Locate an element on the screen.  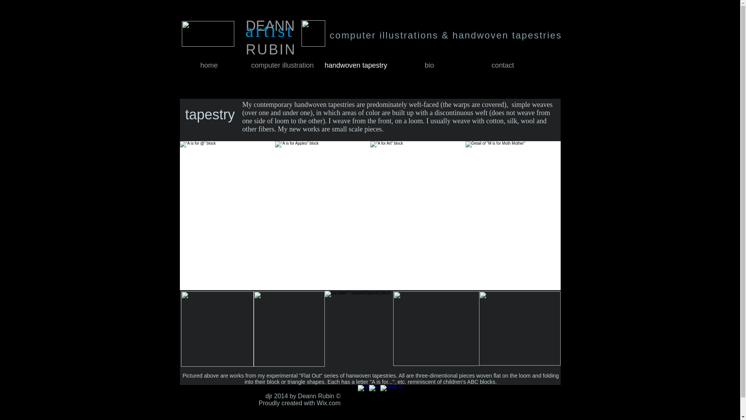
home is located at coordinates (209, 65).